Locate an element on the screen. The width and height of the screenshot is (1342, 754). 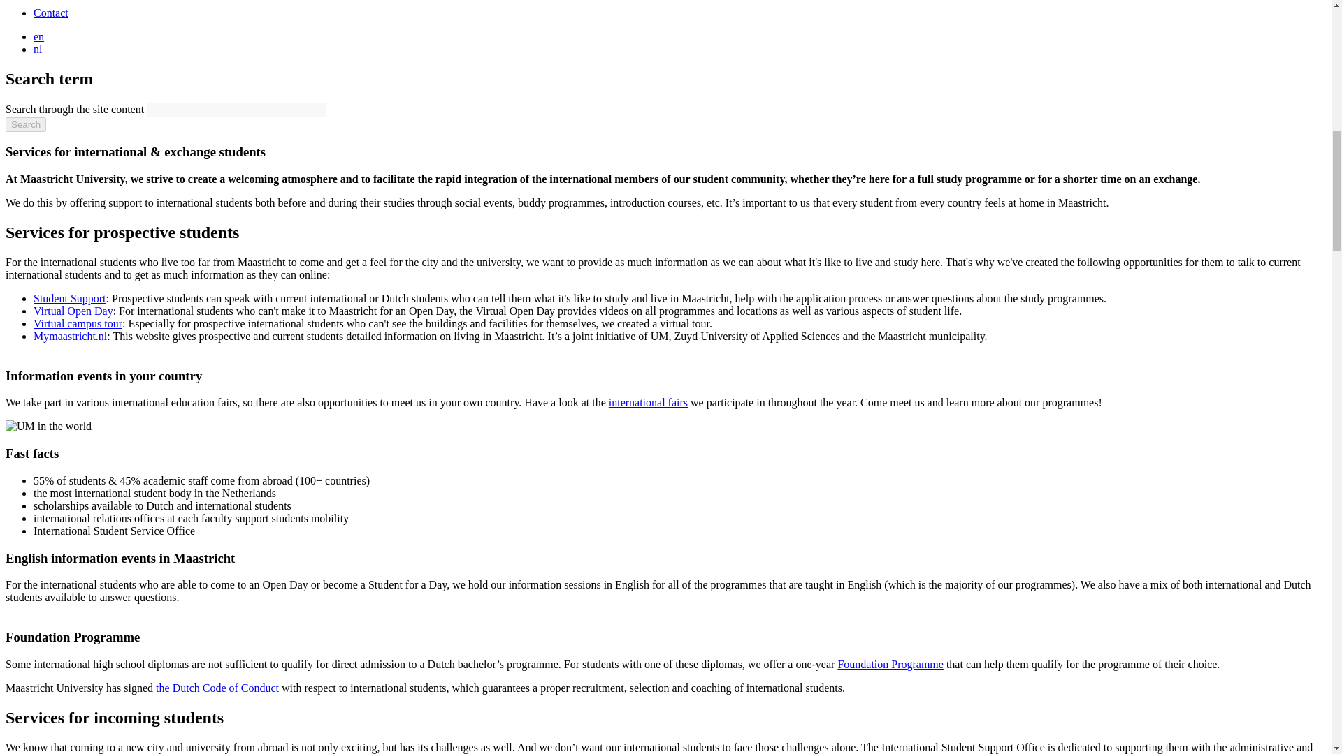
Virtual campus tour is located at coordinates (78, 323).